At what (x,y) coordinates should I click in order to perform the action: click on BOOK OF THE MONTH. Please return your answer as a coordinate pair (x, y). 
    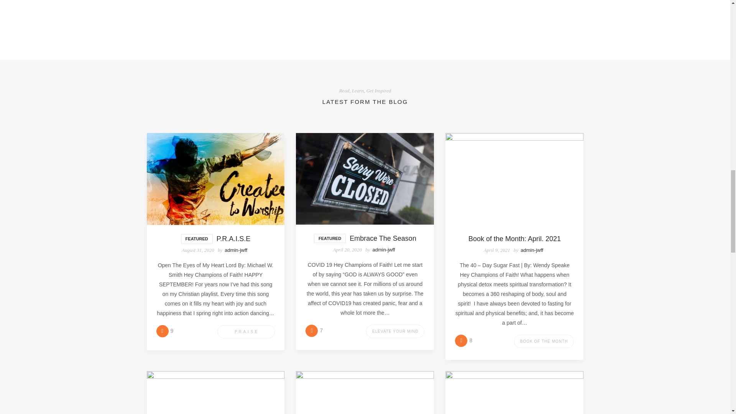
    Looking at the image, I should click on (544, 341).